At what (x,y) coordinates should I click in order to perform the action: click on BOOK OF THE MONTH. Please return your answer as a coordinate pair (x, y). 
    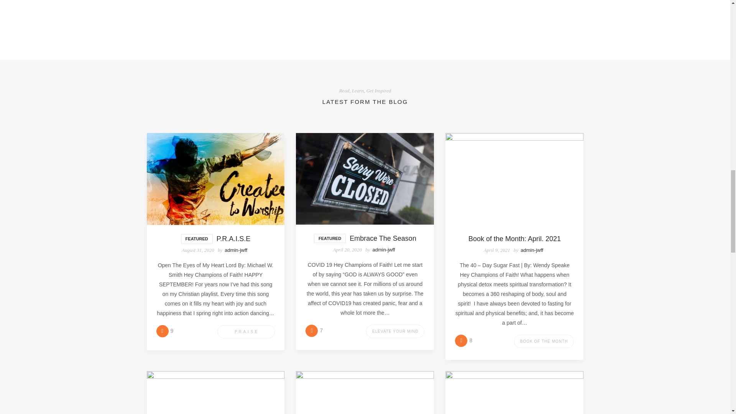
    Looking at the image, I should click on (544, 341).